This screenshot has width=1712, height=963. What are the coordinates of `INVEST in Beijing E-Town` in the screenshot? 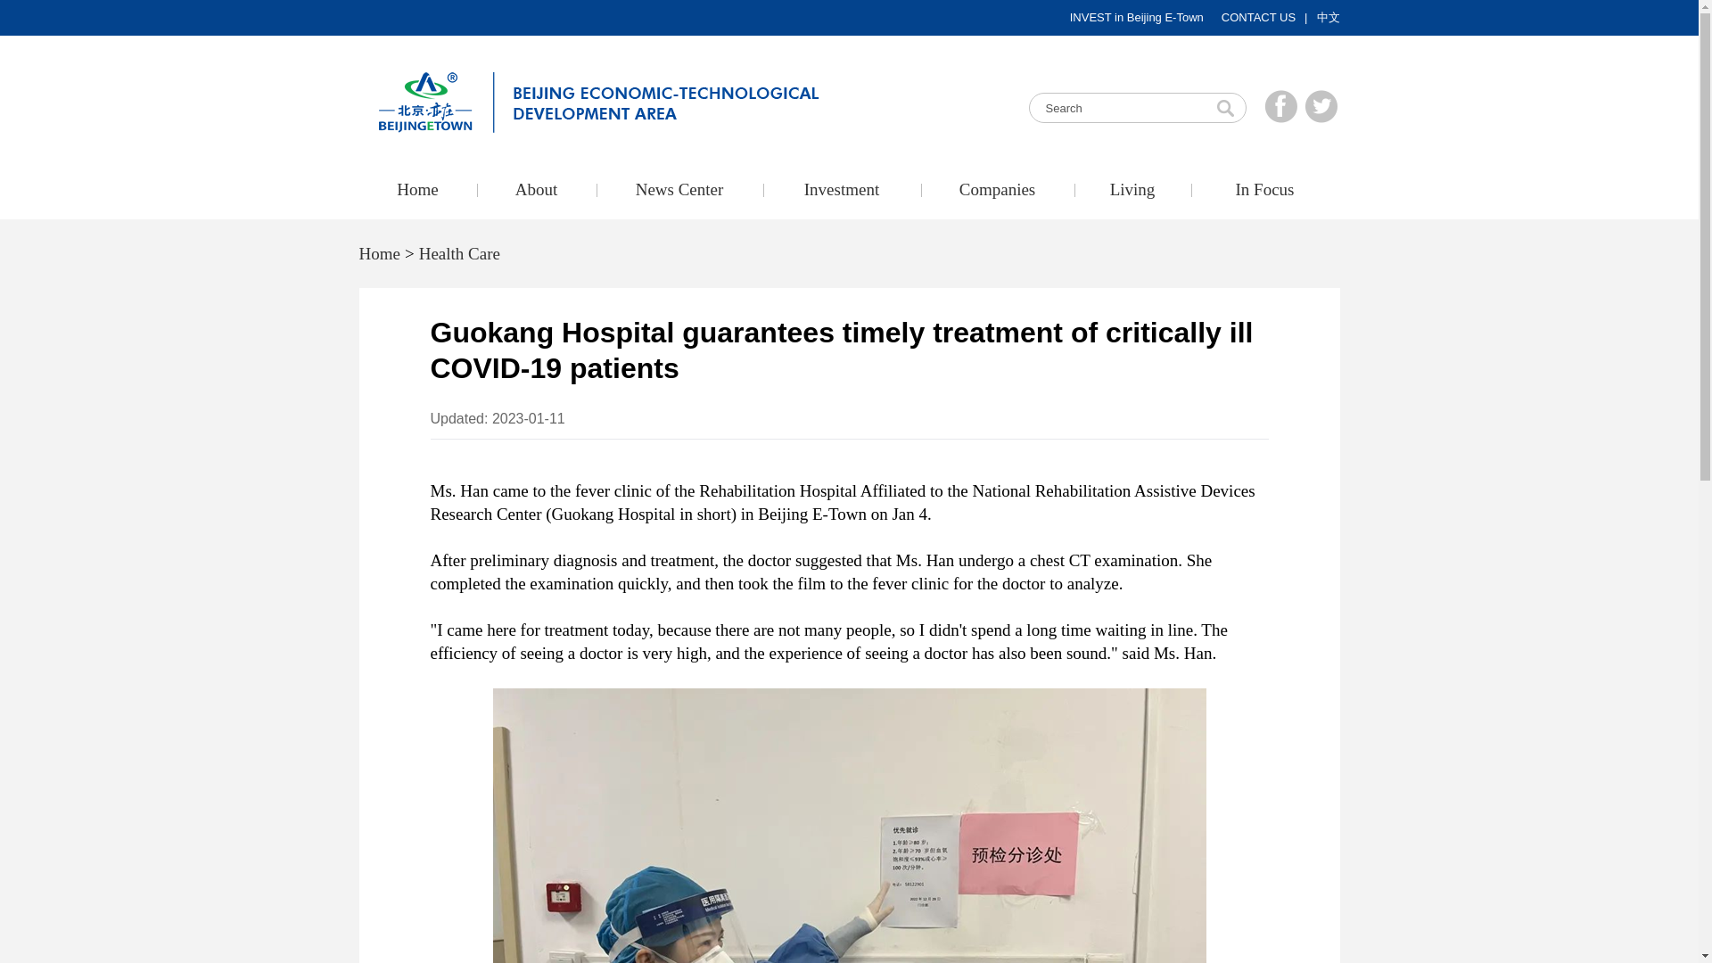 It's located at (1136, 18).